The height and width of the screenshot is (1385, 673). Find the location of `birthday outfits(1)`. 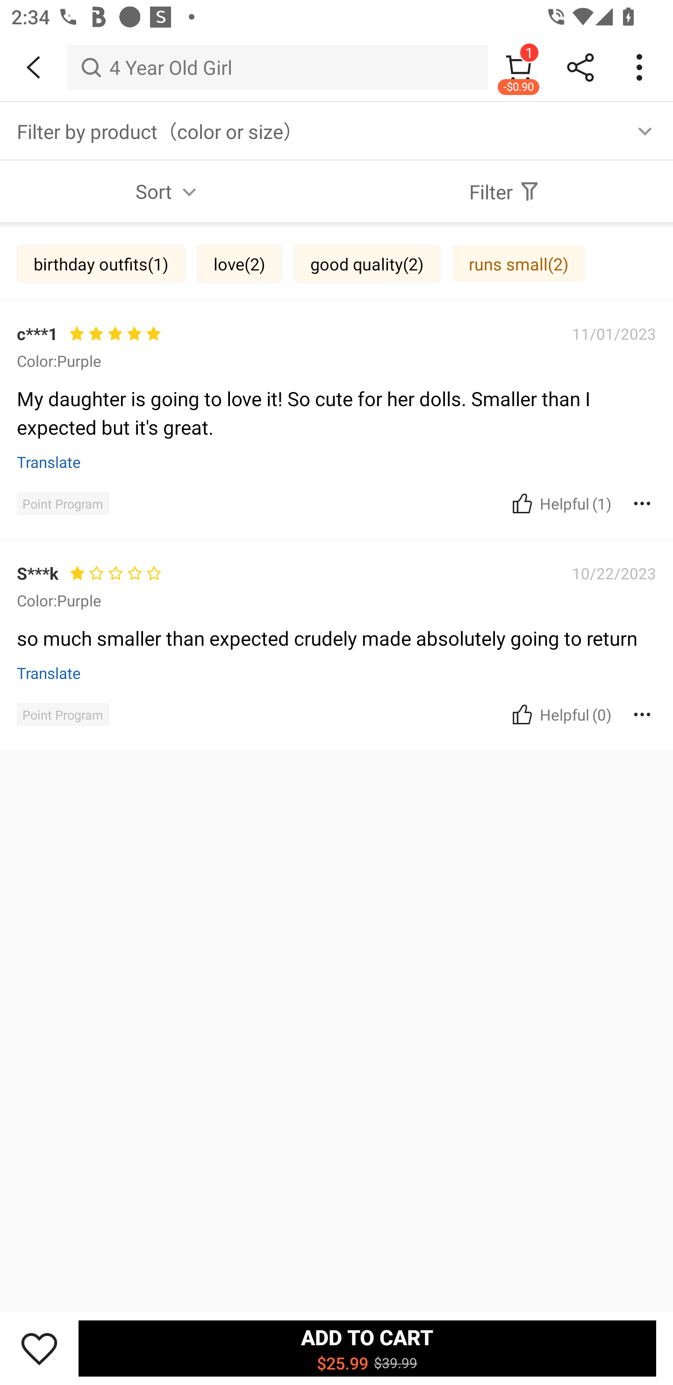

birthday outfits(1) is located at coordinates (101, 263).